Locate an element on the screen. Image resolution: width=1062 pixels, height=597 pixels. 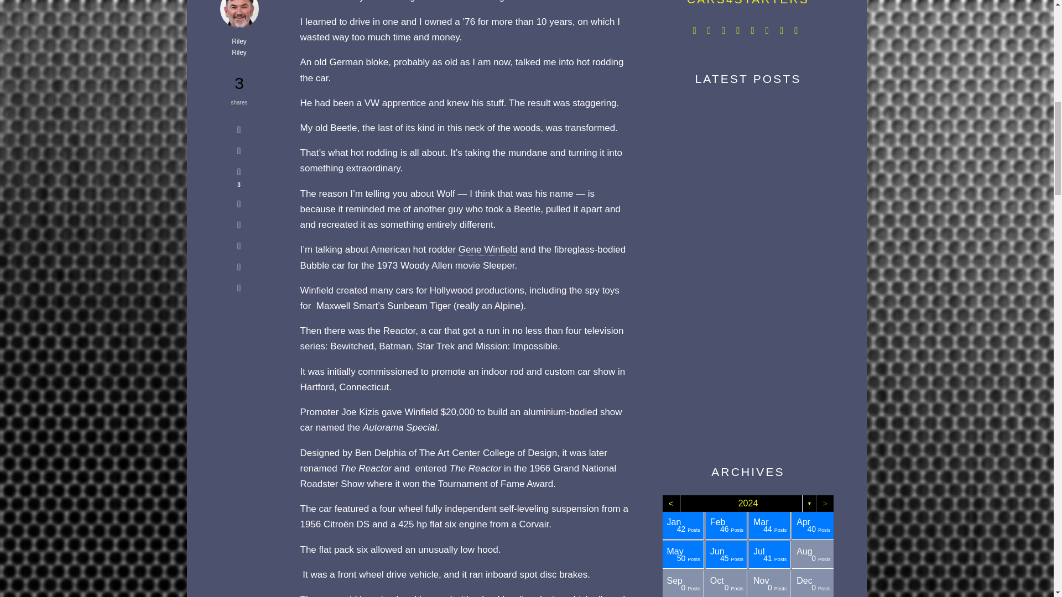
Riley is located at coordinates (239, 42).